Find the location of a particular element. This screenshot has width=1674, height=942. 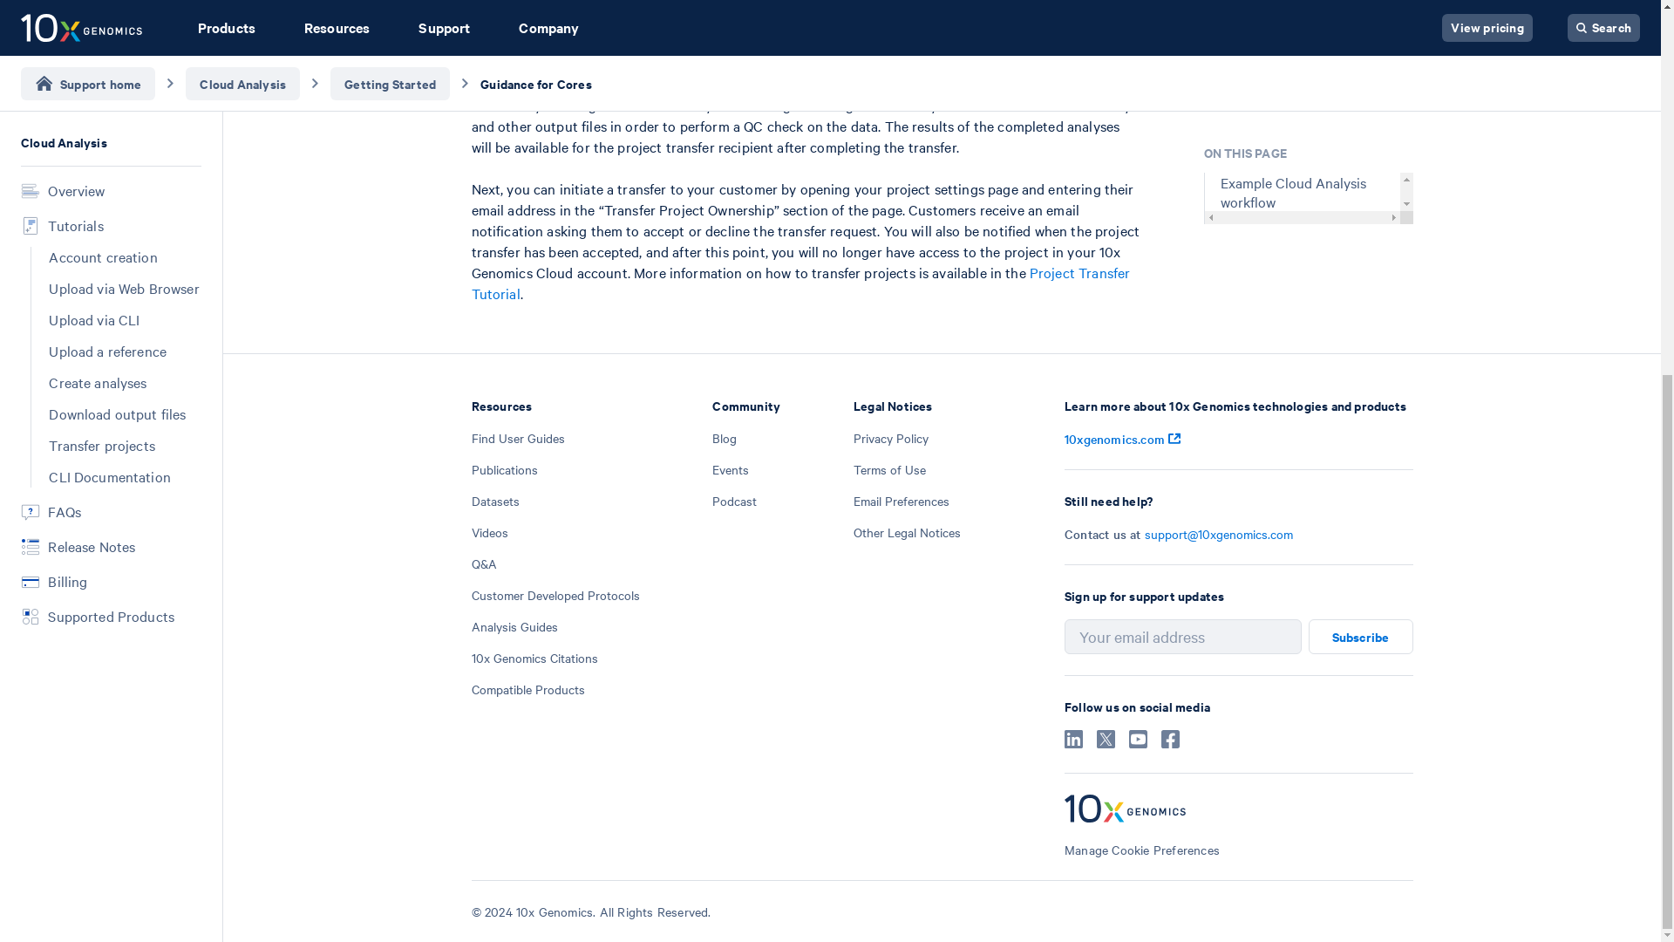

Datasets is located at coordinates (494, 501).